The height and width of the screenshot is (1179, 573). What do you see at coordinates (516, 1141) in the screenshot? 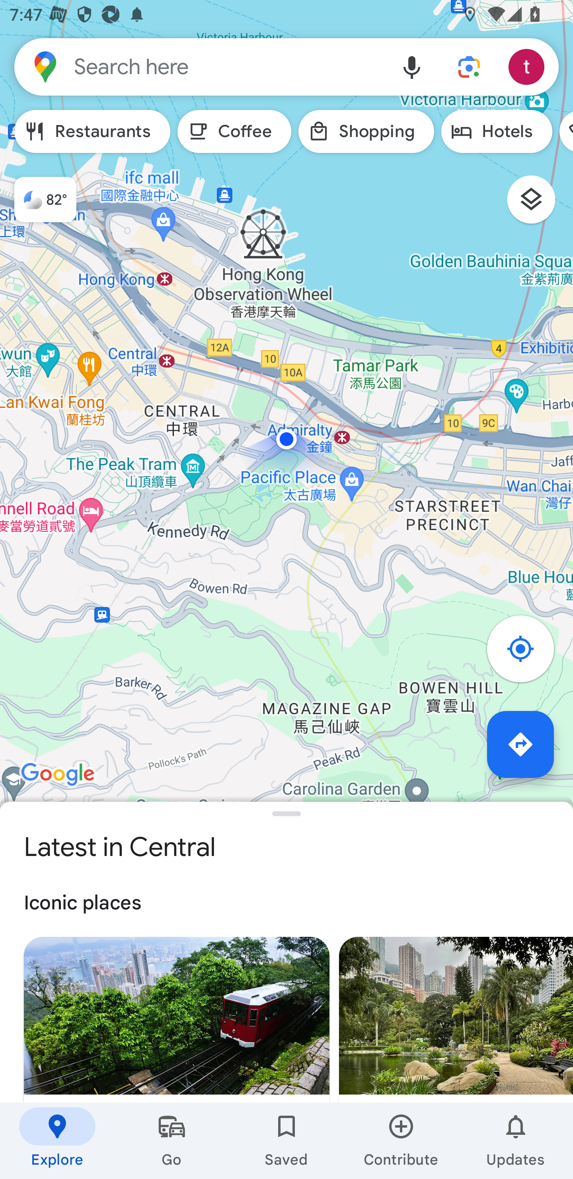
I see `Updates` at bounding box center [516, 1141].